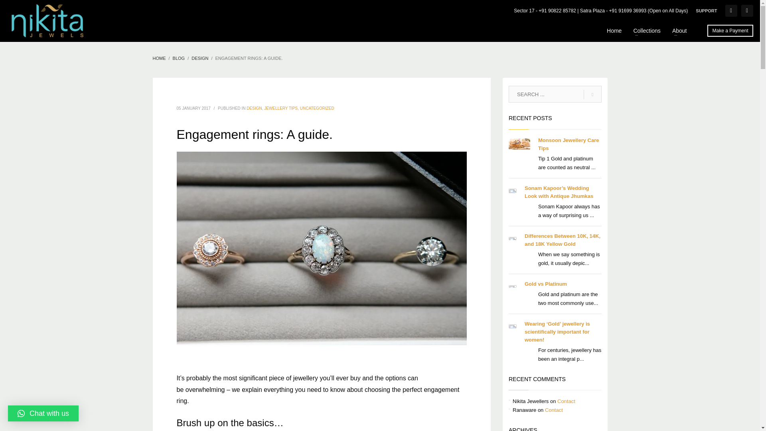 The image size is (766, 431). What do you see at coordinates (730, 30) in the screenshot?
I see `Make a Payment` at bounding box center [730, 30].